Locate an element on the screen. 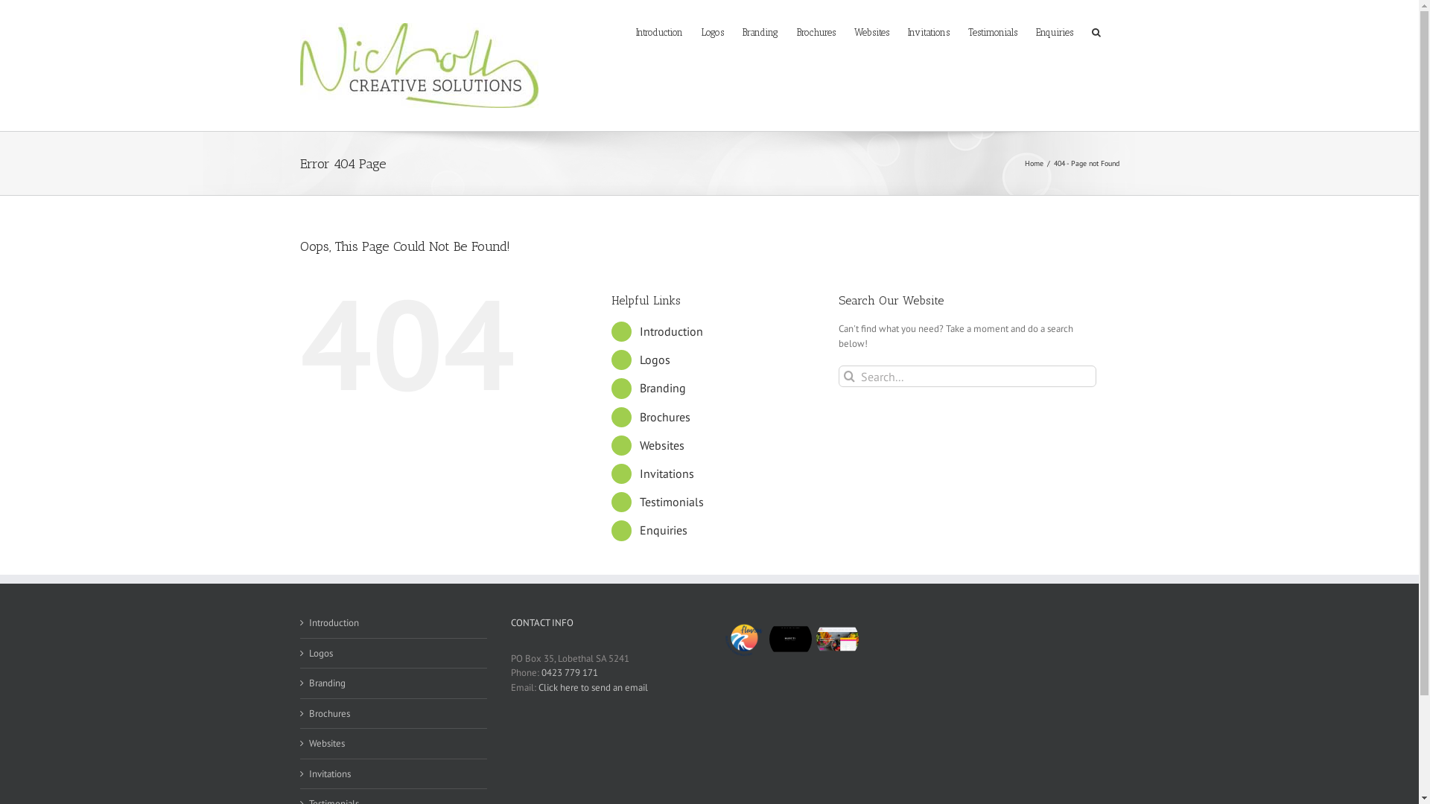 The height and width of the screenshot is (804, 1430). Introduction is located at coordinates (393, 623).